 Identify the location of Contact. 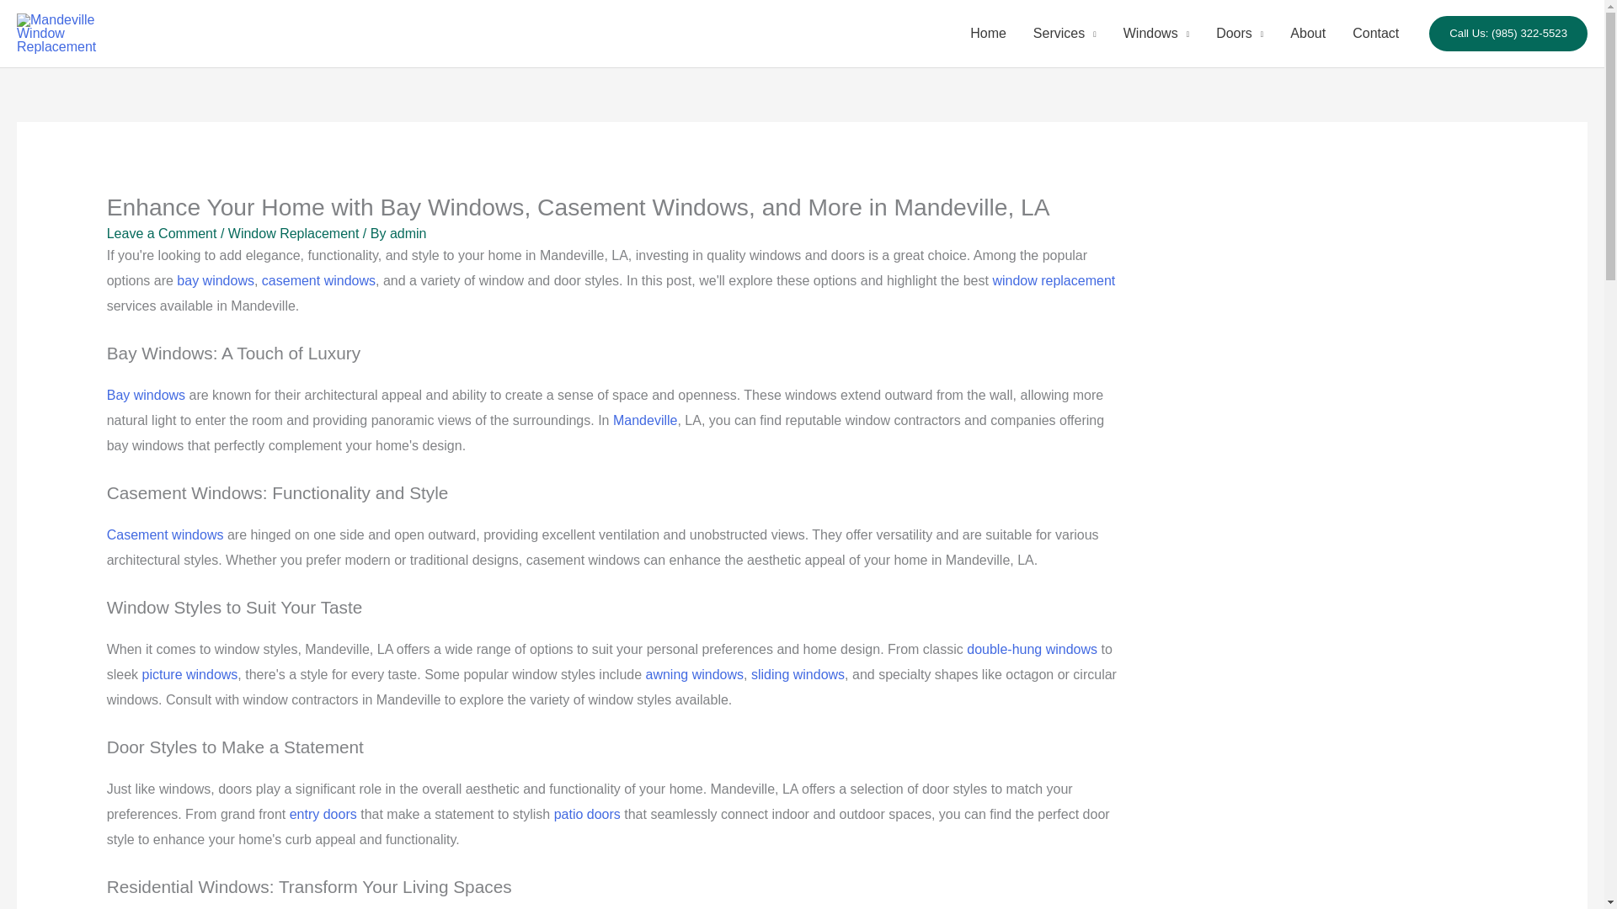
(1374, 34).